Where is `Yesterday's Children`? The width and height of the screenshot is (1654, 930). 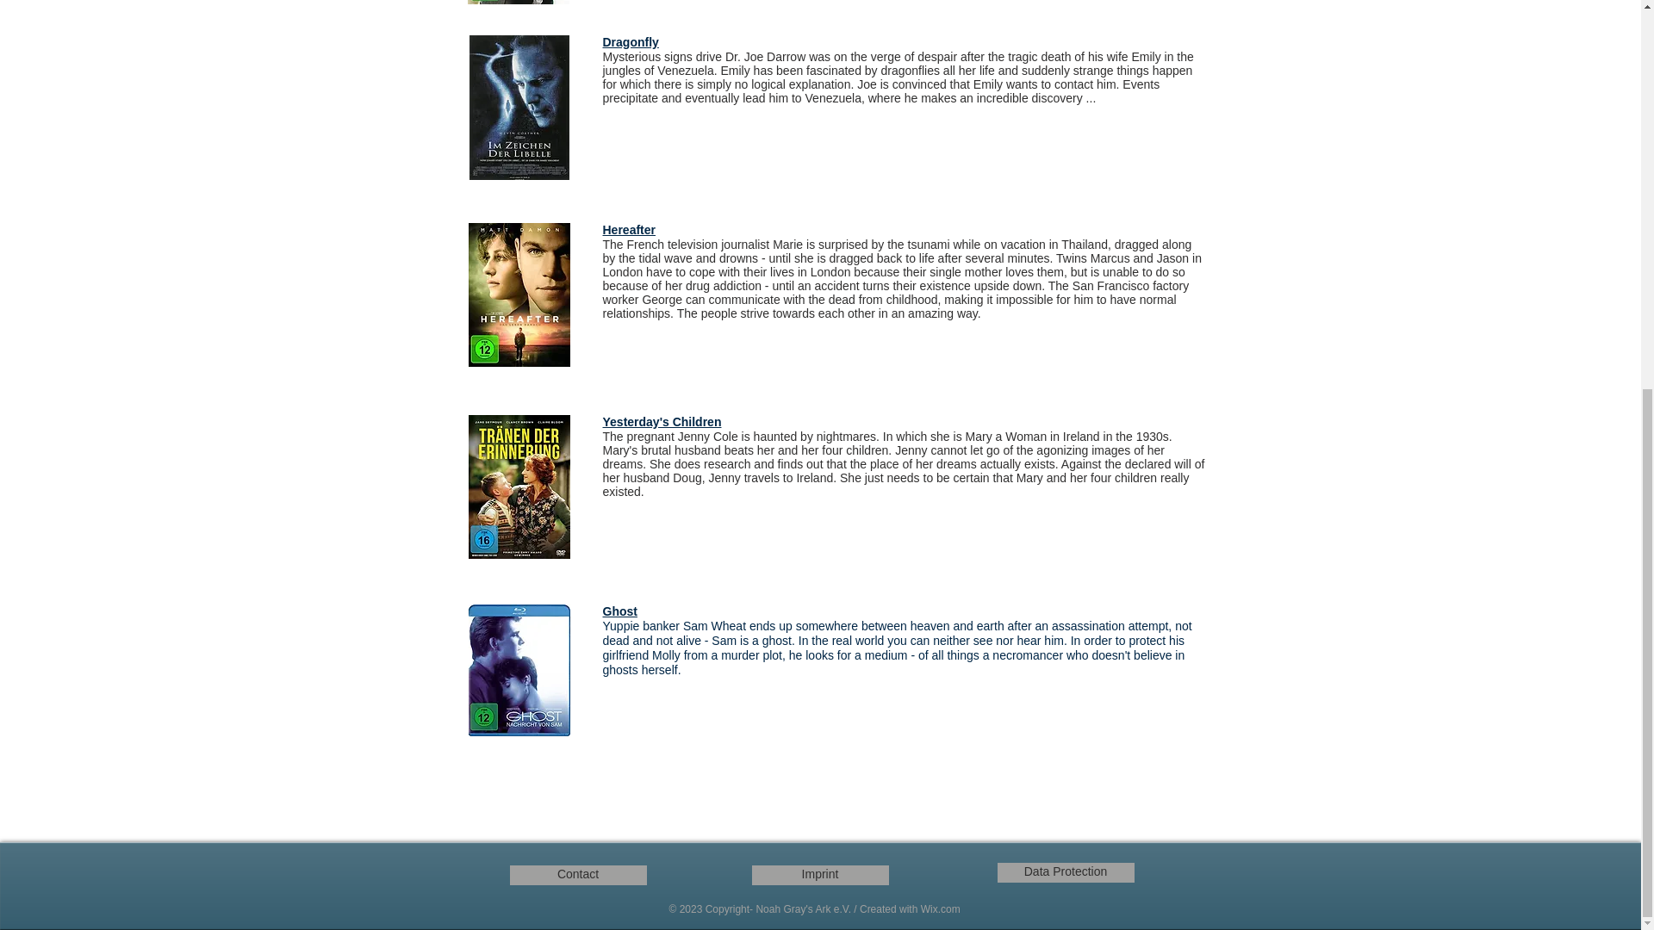
Yesterday's Children is located at coordinates (662, 422).